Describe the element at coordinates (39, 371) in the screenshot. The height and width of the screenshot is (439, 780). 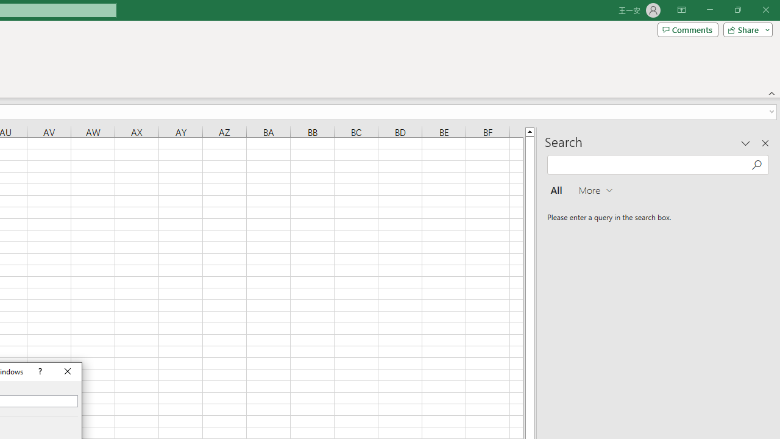
I see `Context help` at that location.